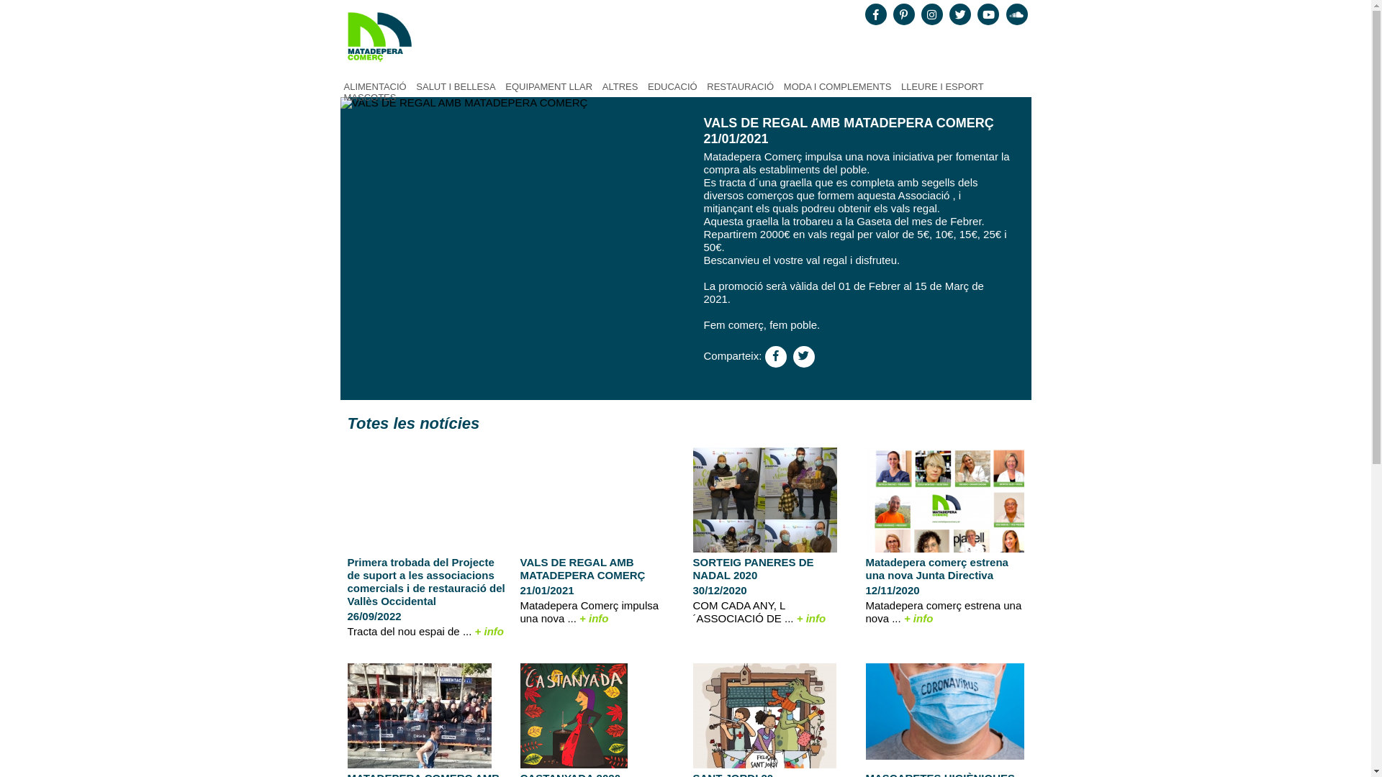 This screenshot has width=1382, height=777. I want to click on + info, so click(594, 619).